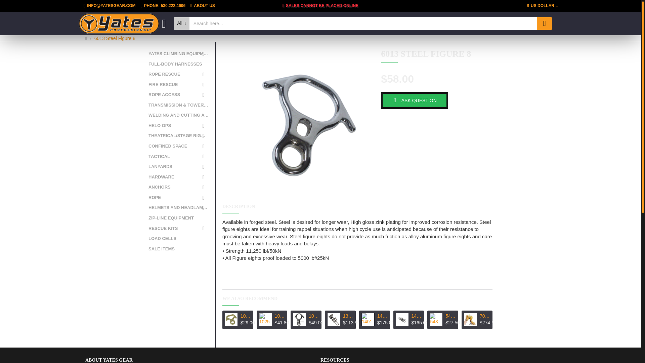 Image resolution: width=645 pixels, height=363 pixels. I want to click on 1404 SMC 4 Bar U-Racks, so click(402, 319).